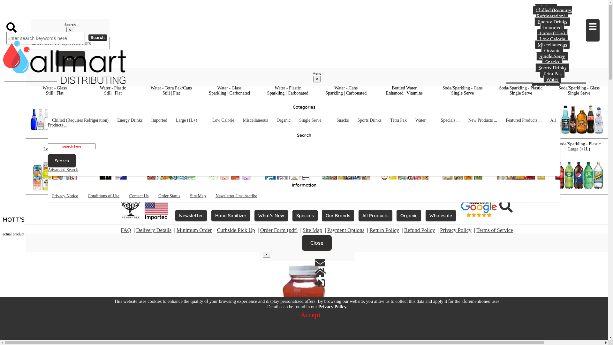 The height and width of the screenshot is (345, 613). Describe the element at coordinates (401, 121) in the screenshot. I see `Tetra Pak` at that location.